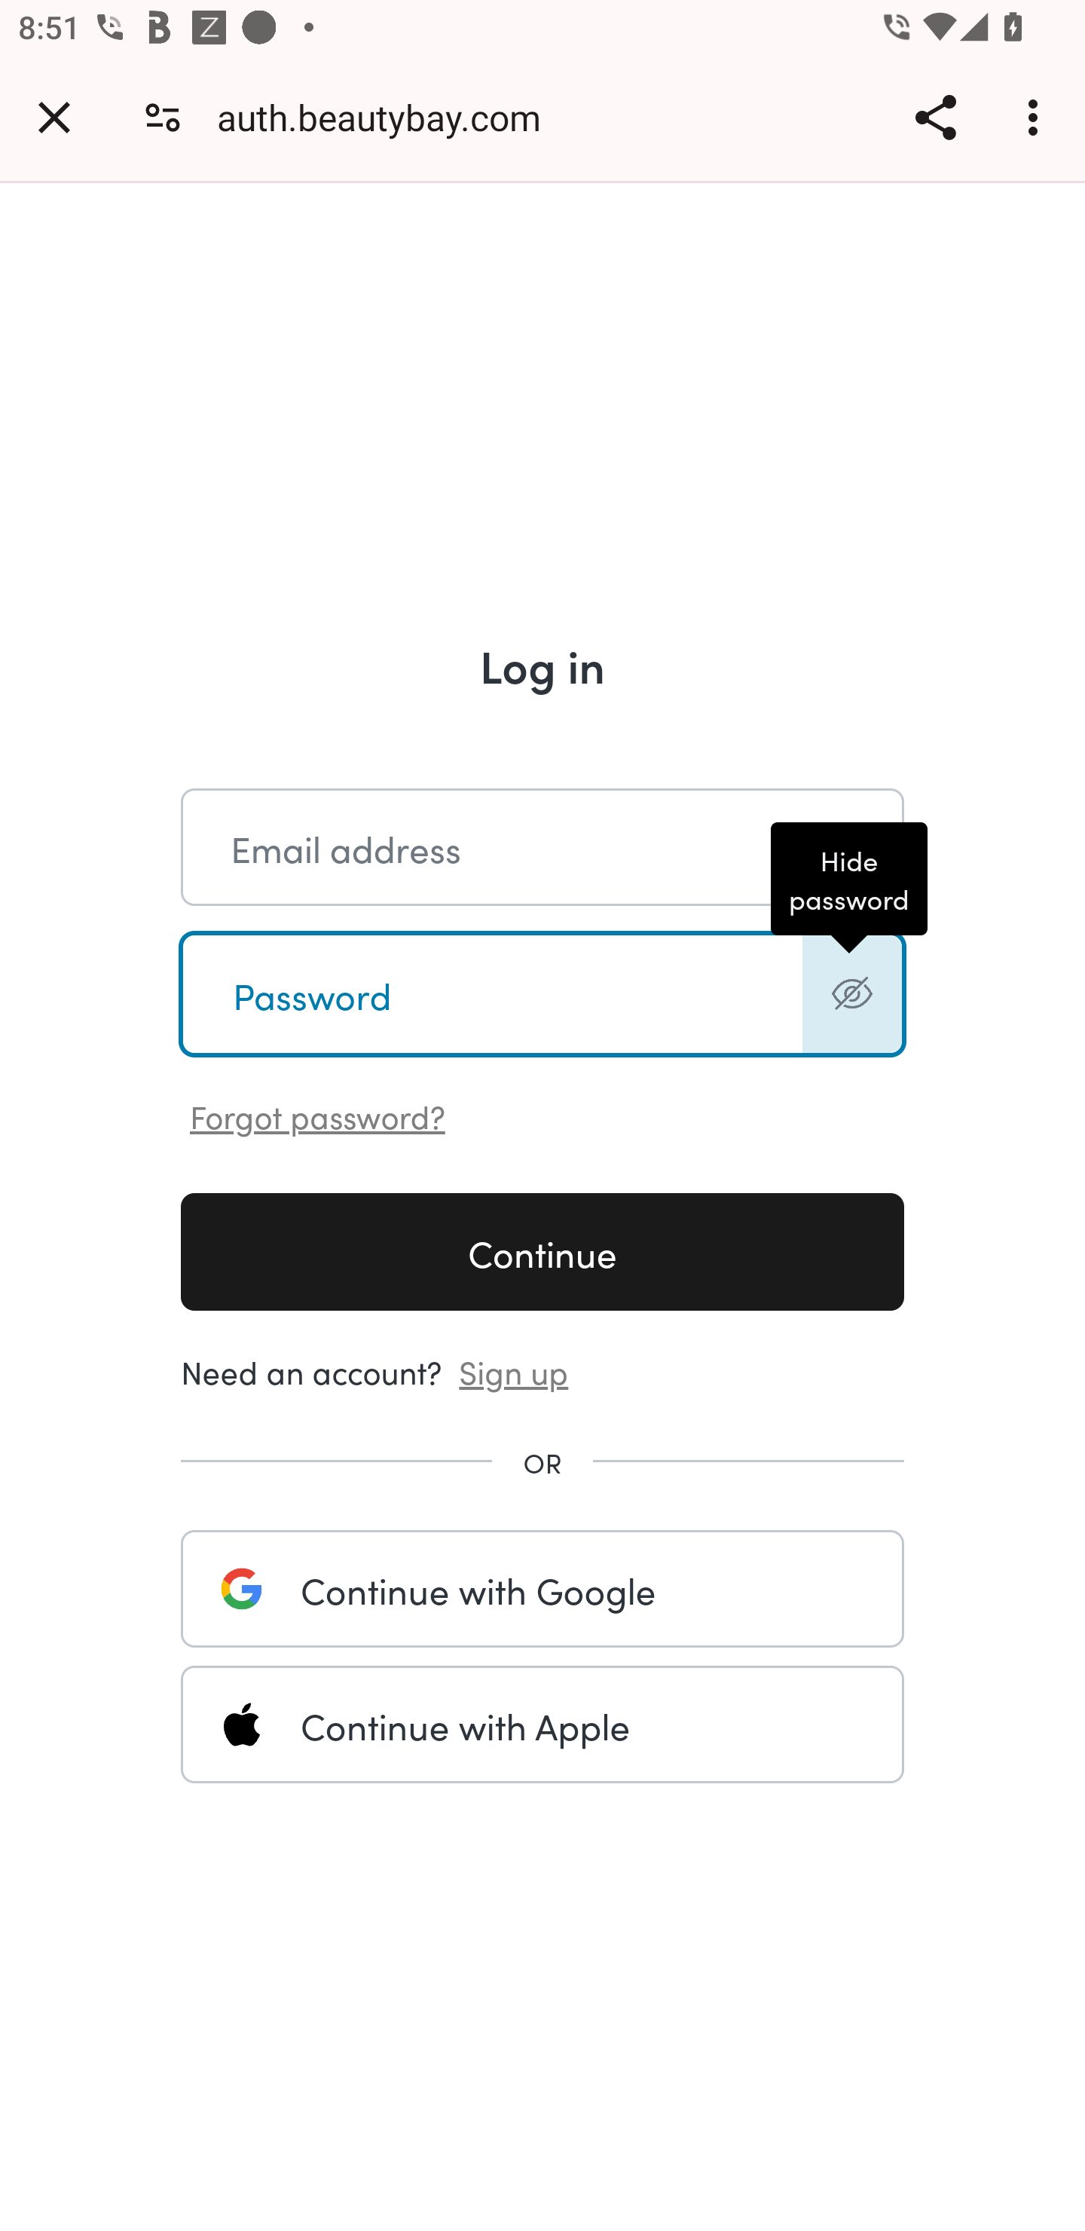 The width and height of the screenshot is (1085, 2231). What do you see at coordinates (542, 1251) in the screenshot?
I see `Continue` at bounding box center [542, 1251].